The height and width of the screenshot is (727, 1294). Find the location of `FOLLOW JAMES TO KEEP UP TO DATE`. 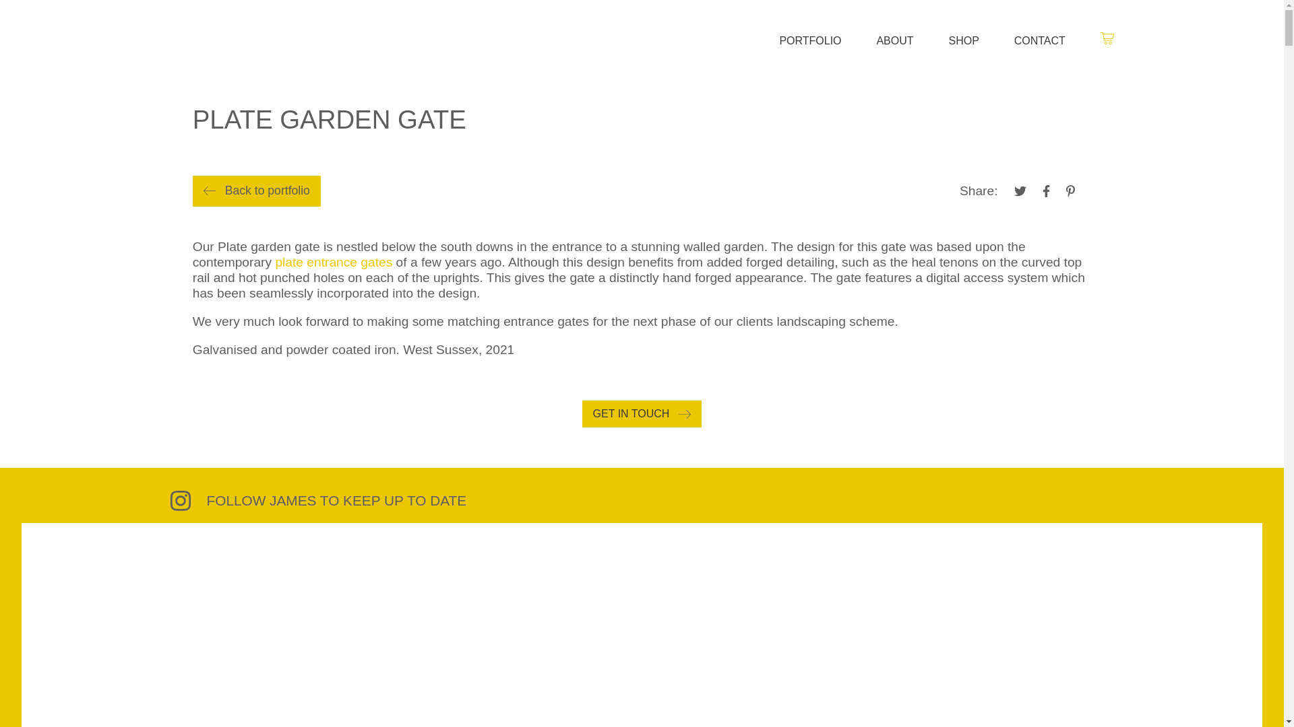

FOLLOW JAMES TO KEEP UP TO DATE is located at coordinates (641, 501).